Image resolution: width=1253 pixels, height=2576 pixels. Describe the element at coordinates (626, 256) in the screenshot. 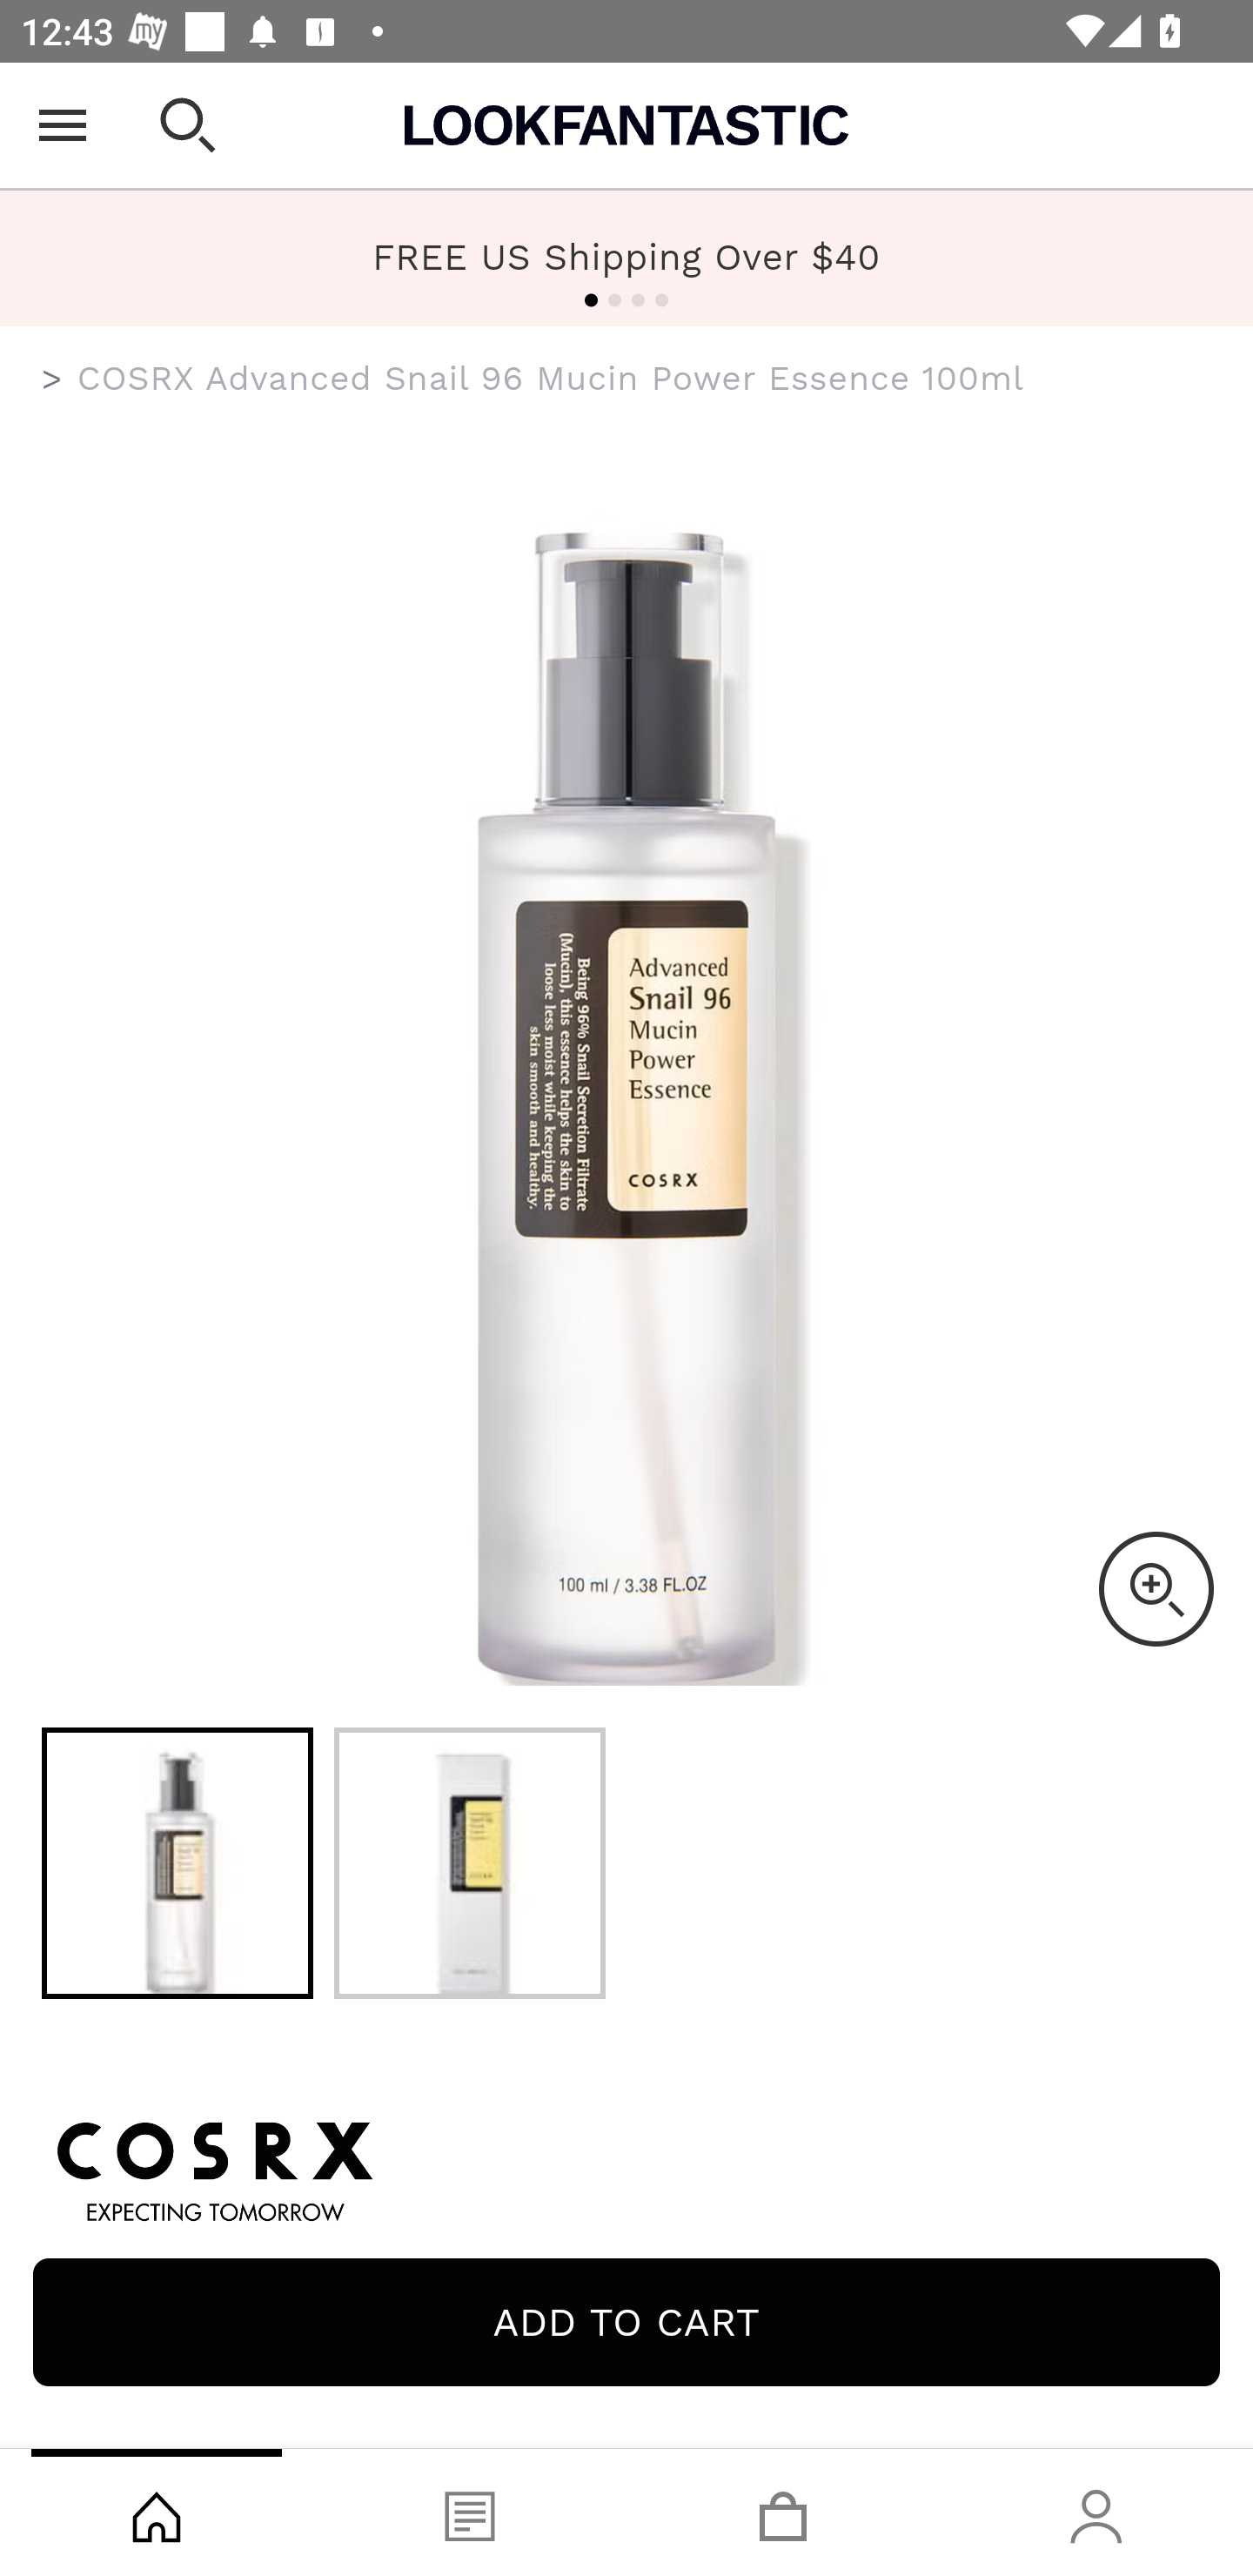

I see `FREE US Shipping Over $40` at that location.